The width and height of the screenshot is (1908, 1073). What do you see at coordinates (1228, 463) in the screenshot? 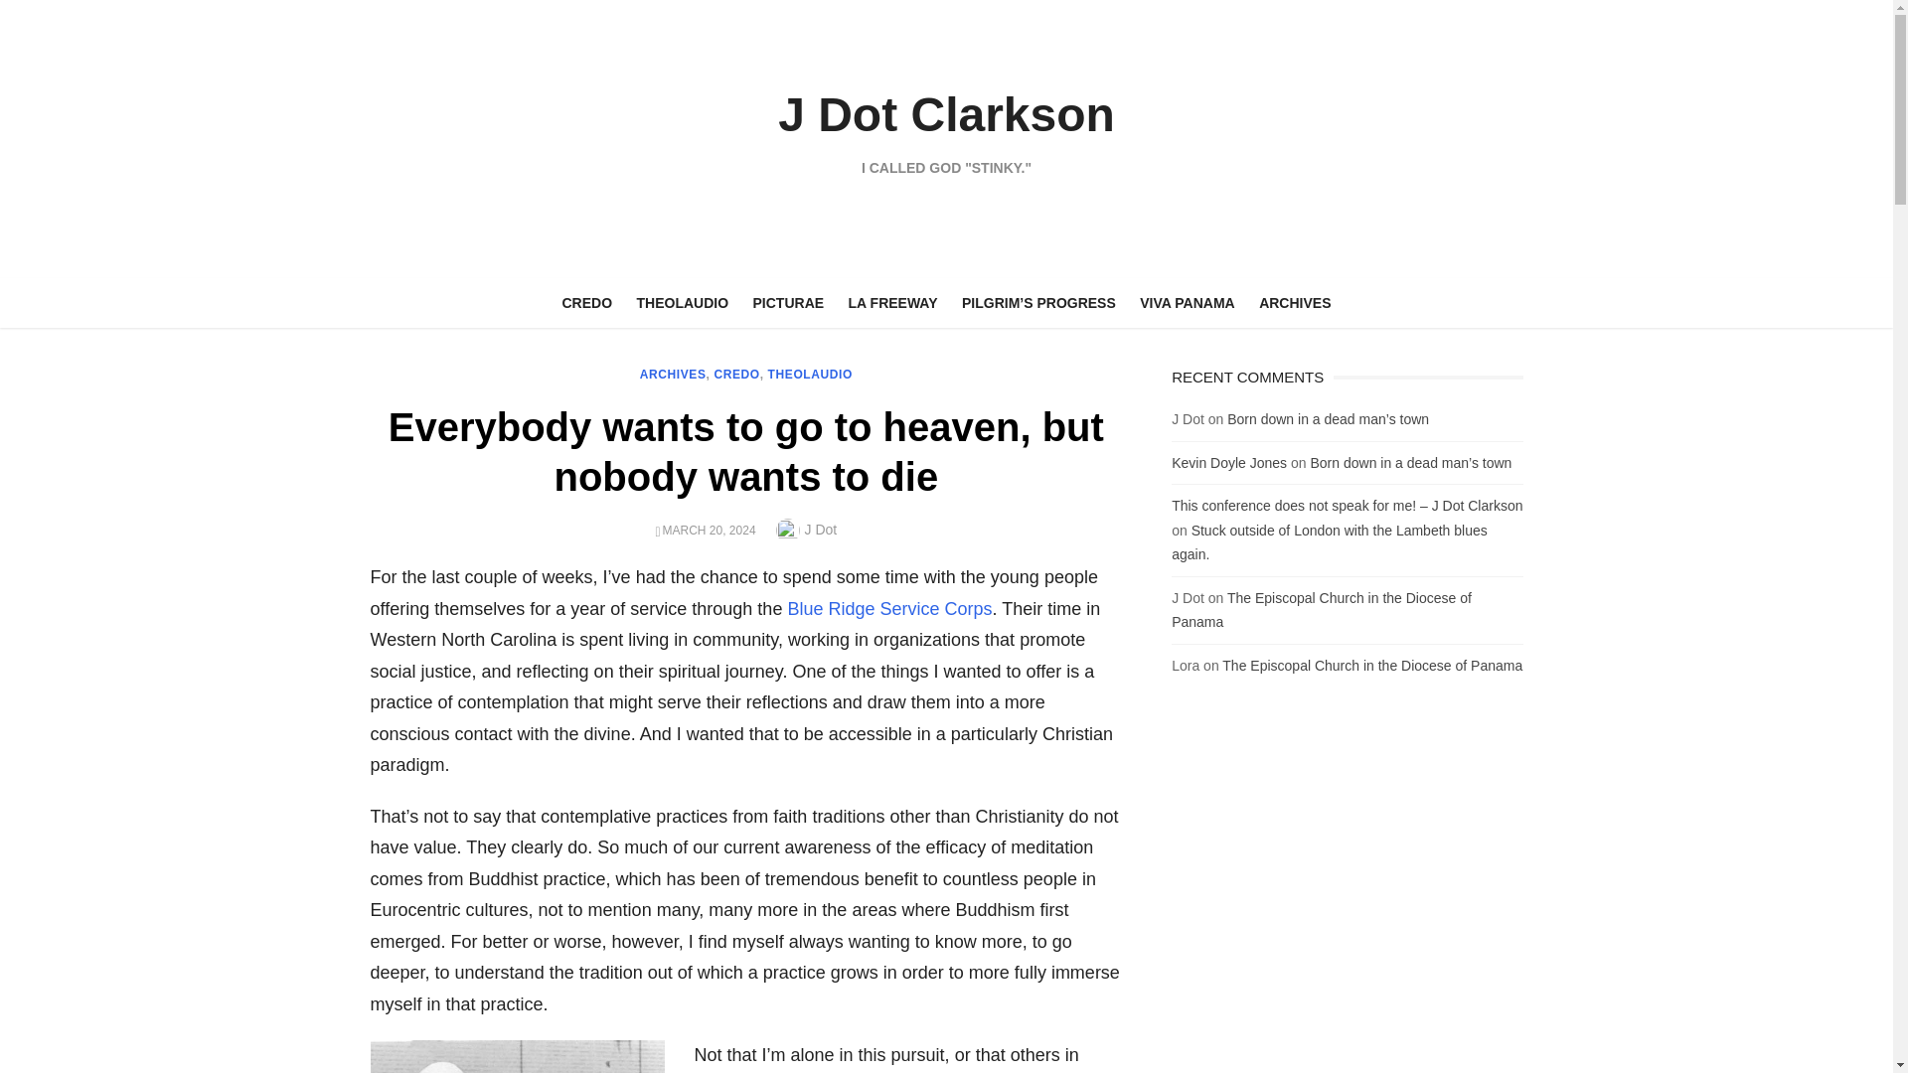
I see `Kevin Doyle Jones` at bounding box center [1228, 463].